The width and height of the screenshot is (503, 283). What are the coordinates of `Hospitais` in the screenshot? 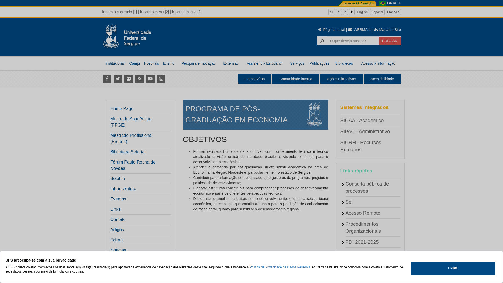 It's located at (151, 63).